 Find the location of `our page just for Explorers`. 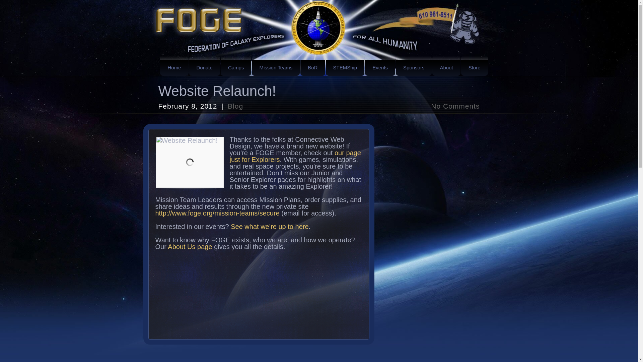

our page just for Explorers is located at coordinates (295, 156).